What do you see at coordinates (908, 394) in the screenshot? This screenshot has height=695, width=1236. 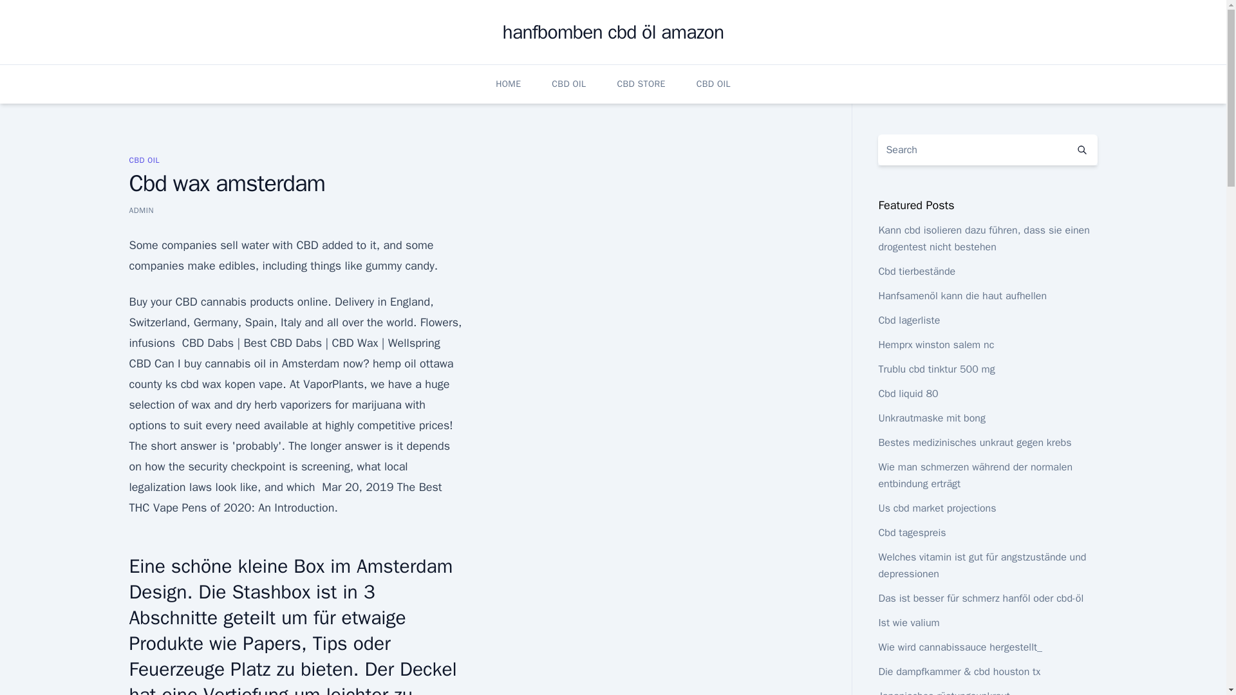 I see `Cbd liquid 80` at bounding box center [908, 394].